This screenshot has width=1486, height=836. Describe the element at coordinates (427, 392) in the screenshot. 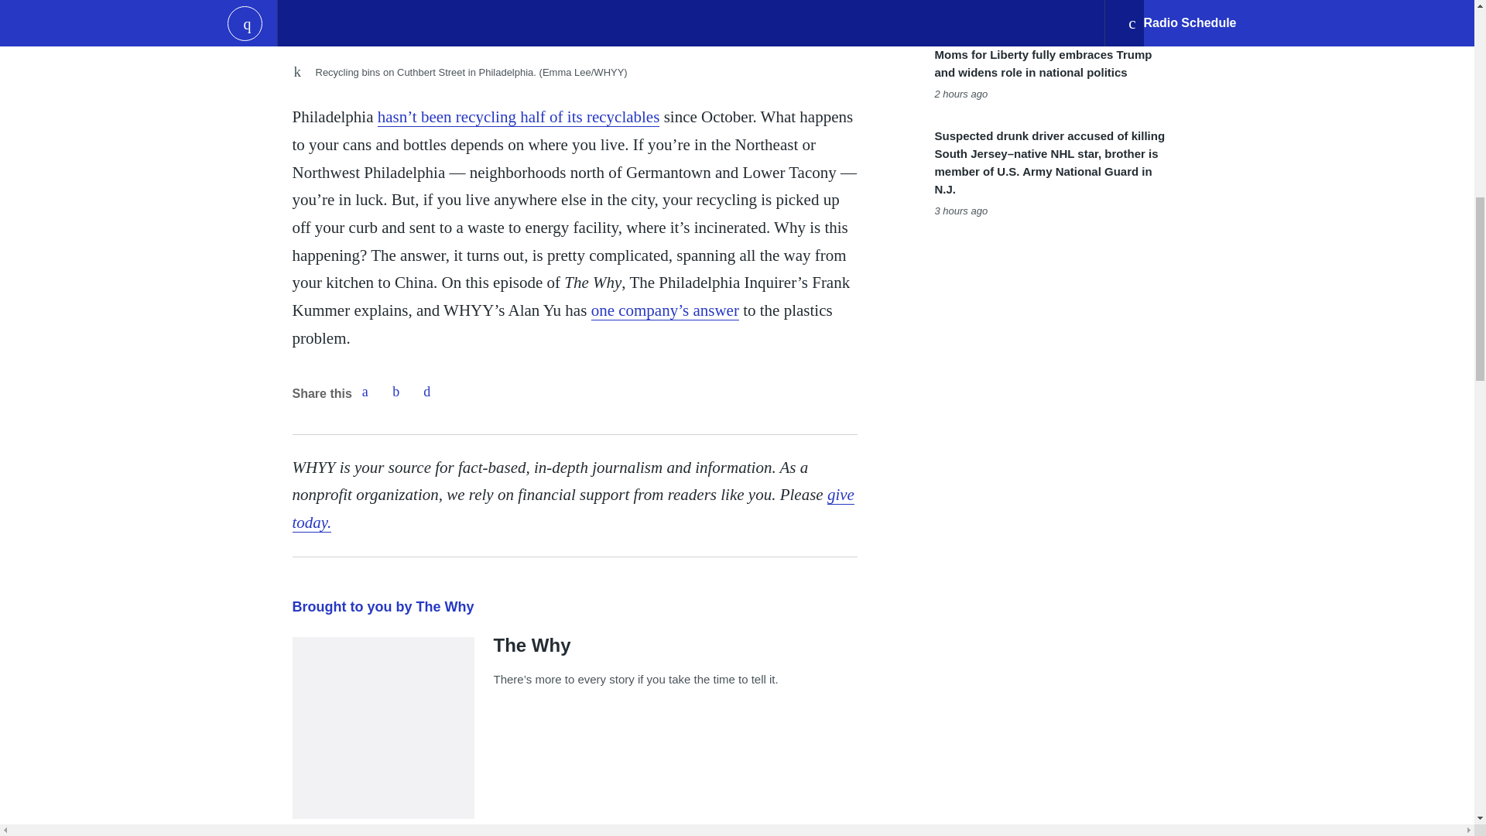

I see `Email` at that location.